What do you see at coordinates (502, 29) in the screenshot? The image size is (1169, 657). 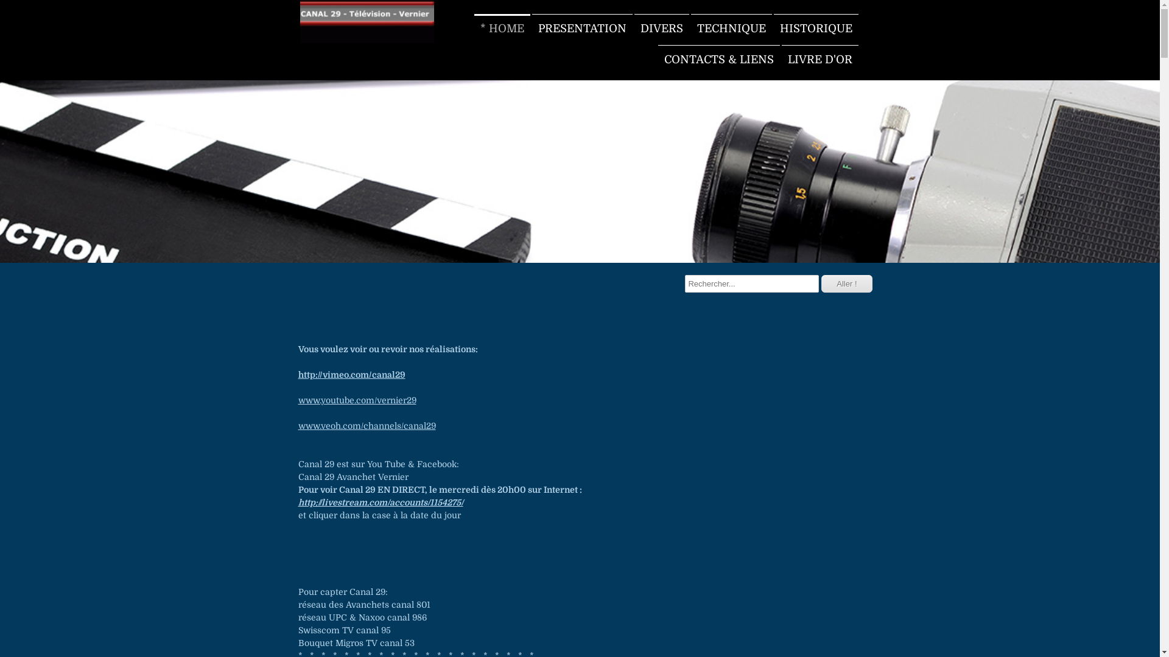 I see `* HOME` at bounding box center [502, 29].